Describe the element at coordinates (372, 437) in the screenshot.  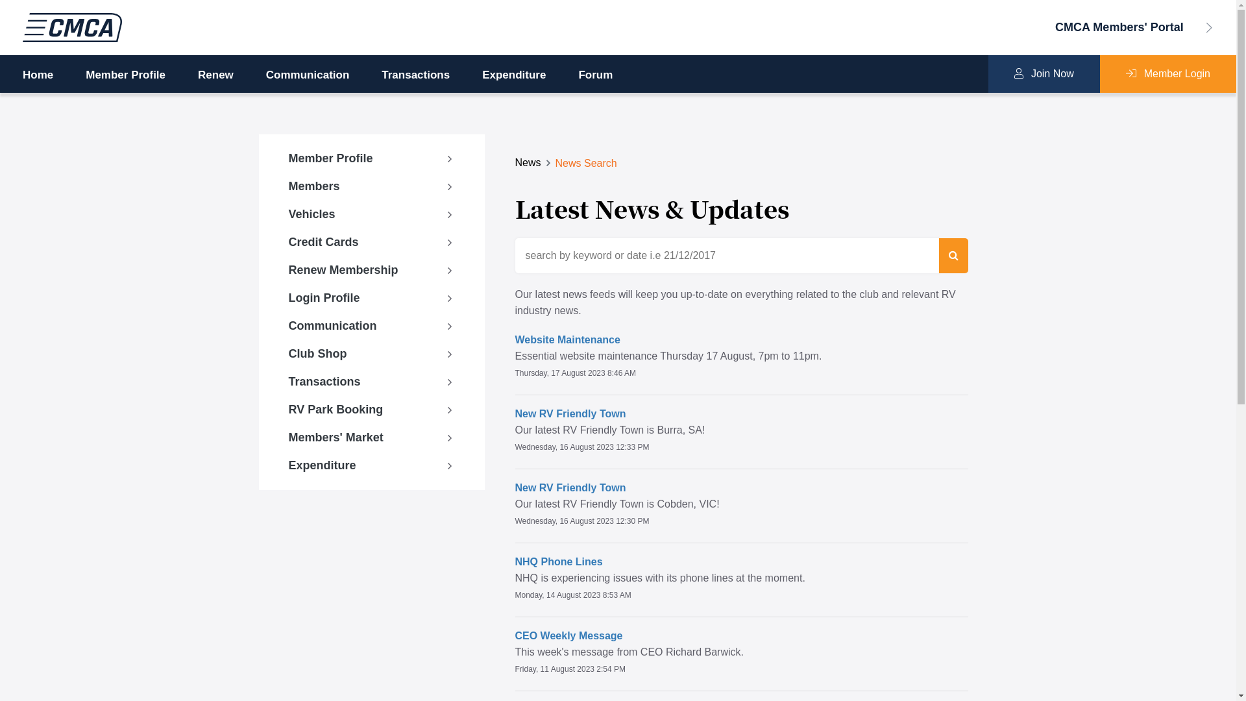
I see `Members' Market` at that location.